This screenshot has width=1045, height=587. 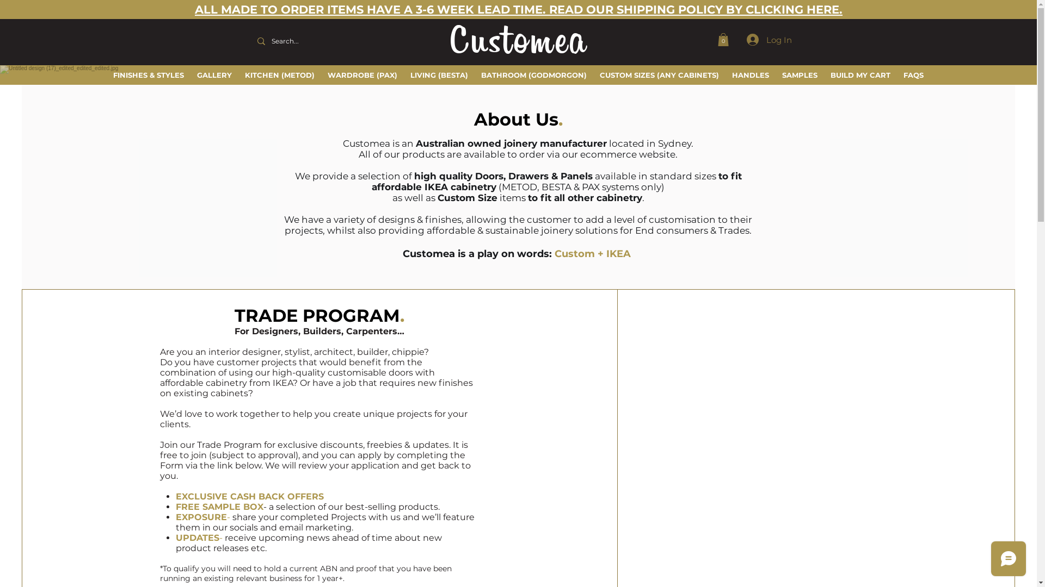 What do you see at coordinates (149, 75) in the screenshot?
I see `FINISHES & STYLES` at bounding box center [149, 75].